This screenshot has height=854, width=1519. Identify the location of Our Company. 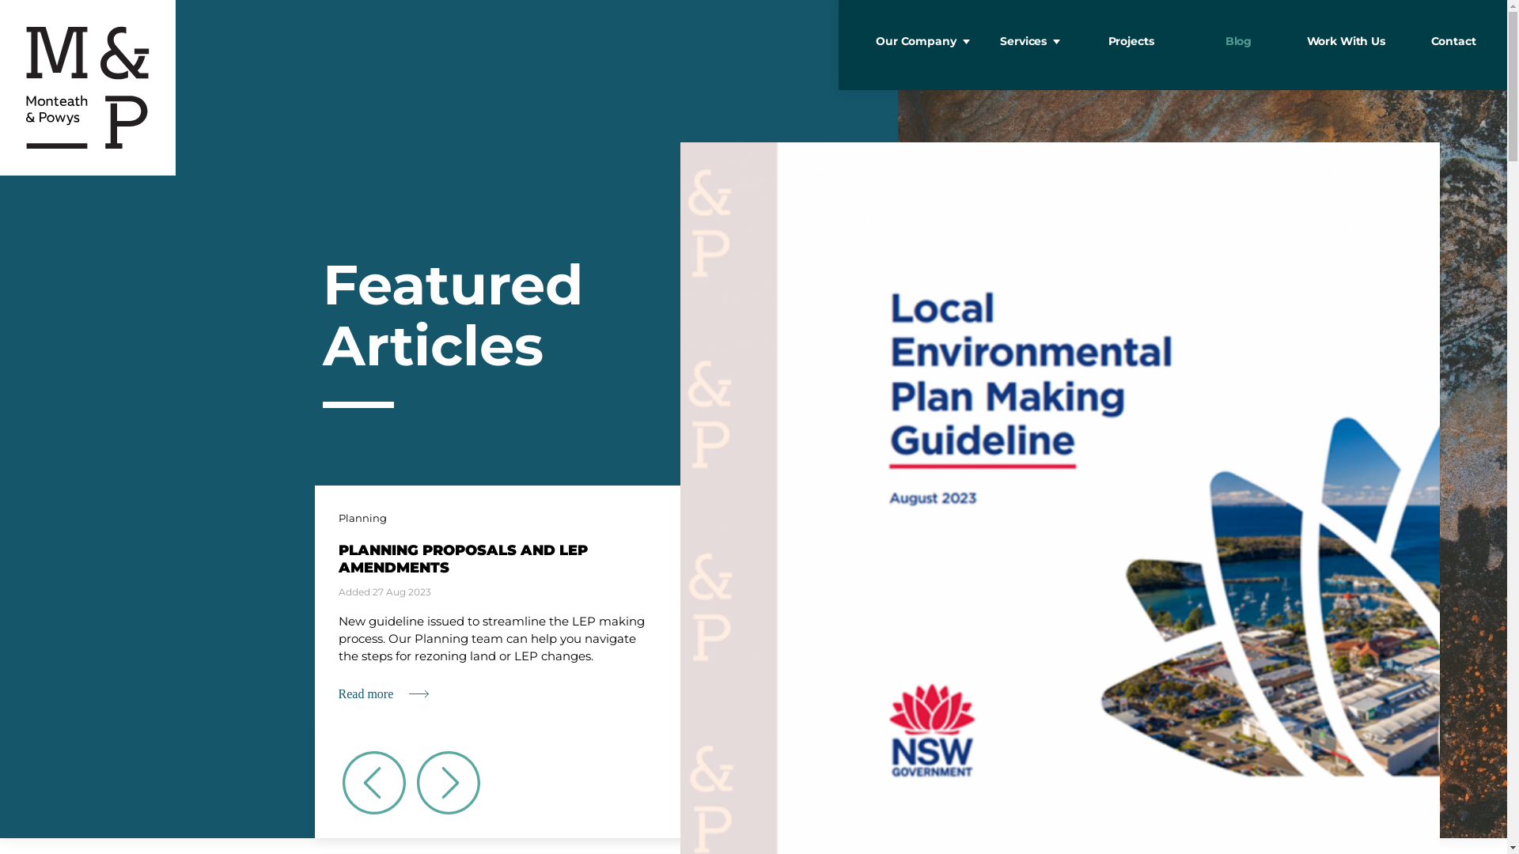
(916, 45).